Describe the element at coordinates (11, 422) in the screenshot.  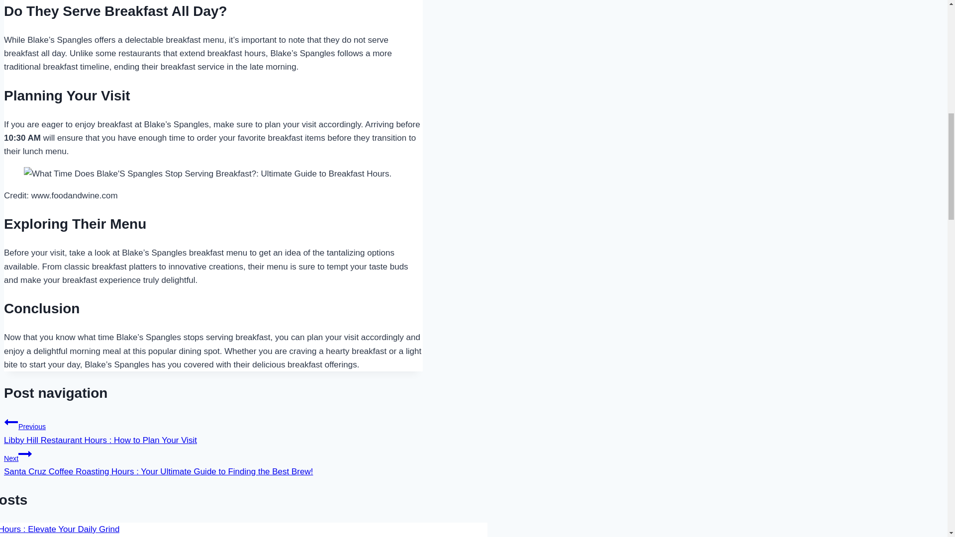
I see `Previous` at that location.